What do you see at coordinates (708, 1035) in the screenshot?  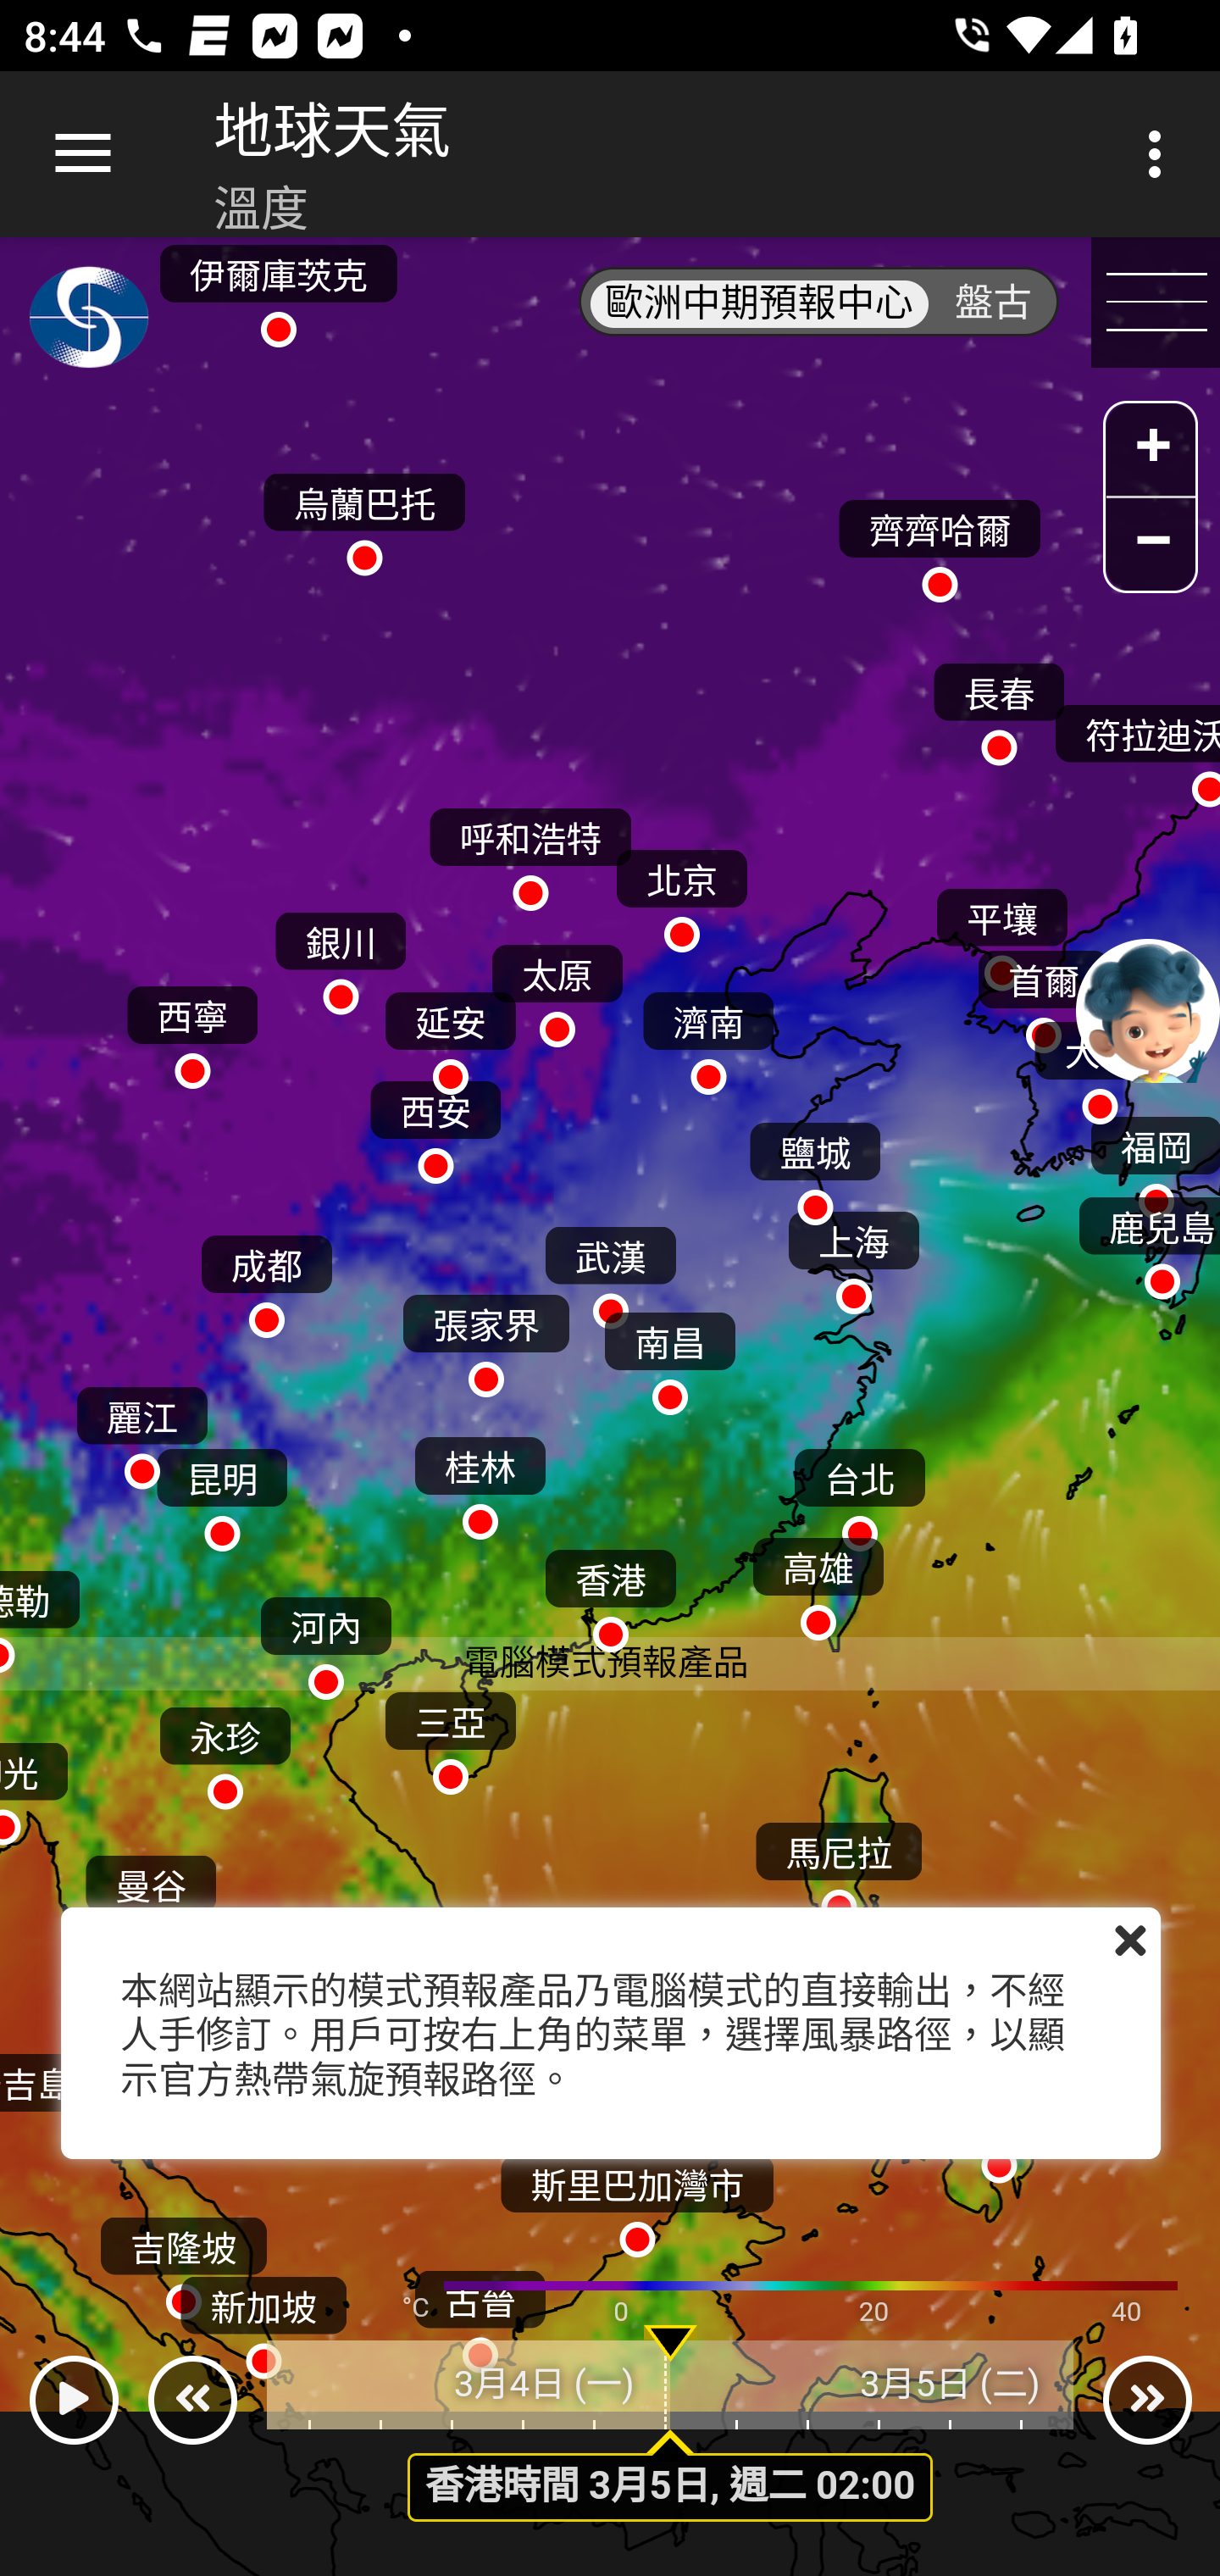 I see `濟南` at bounding box center [708, 1035].